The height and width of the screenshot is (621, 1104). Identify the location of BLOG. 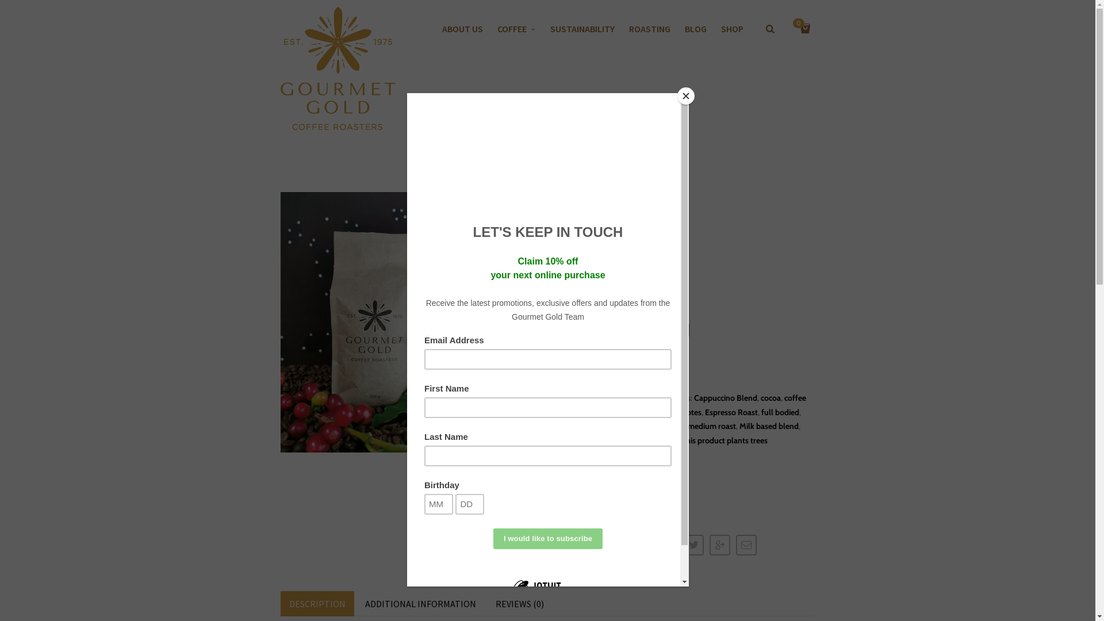
(696, 29).